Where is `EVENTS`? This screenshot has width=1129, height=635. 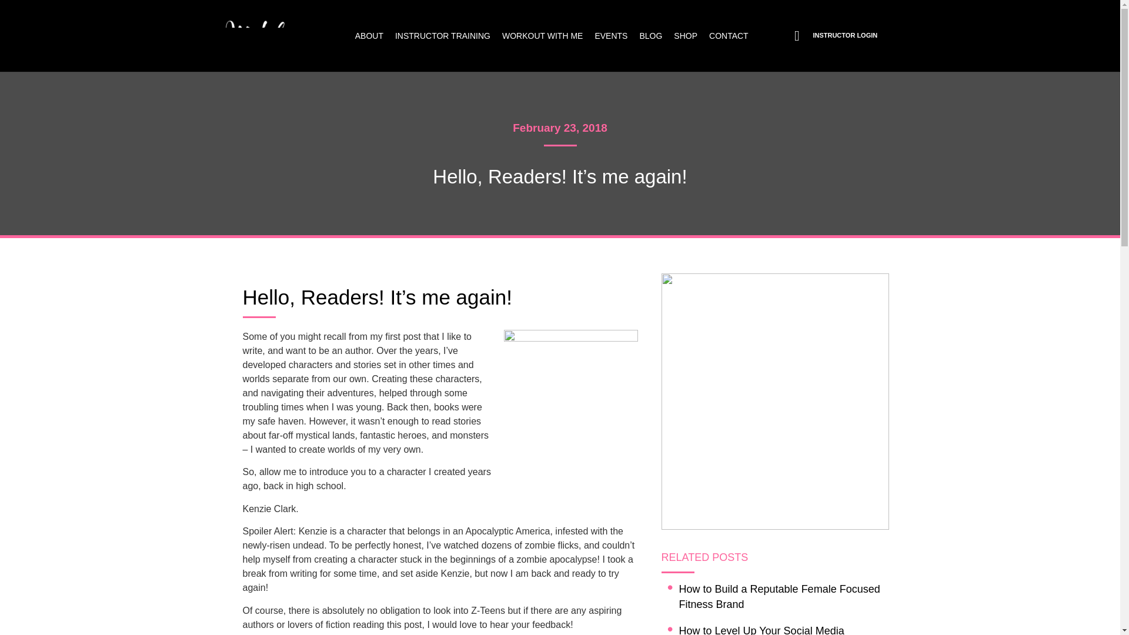 EVENTS is located at coordinates (610, 35).